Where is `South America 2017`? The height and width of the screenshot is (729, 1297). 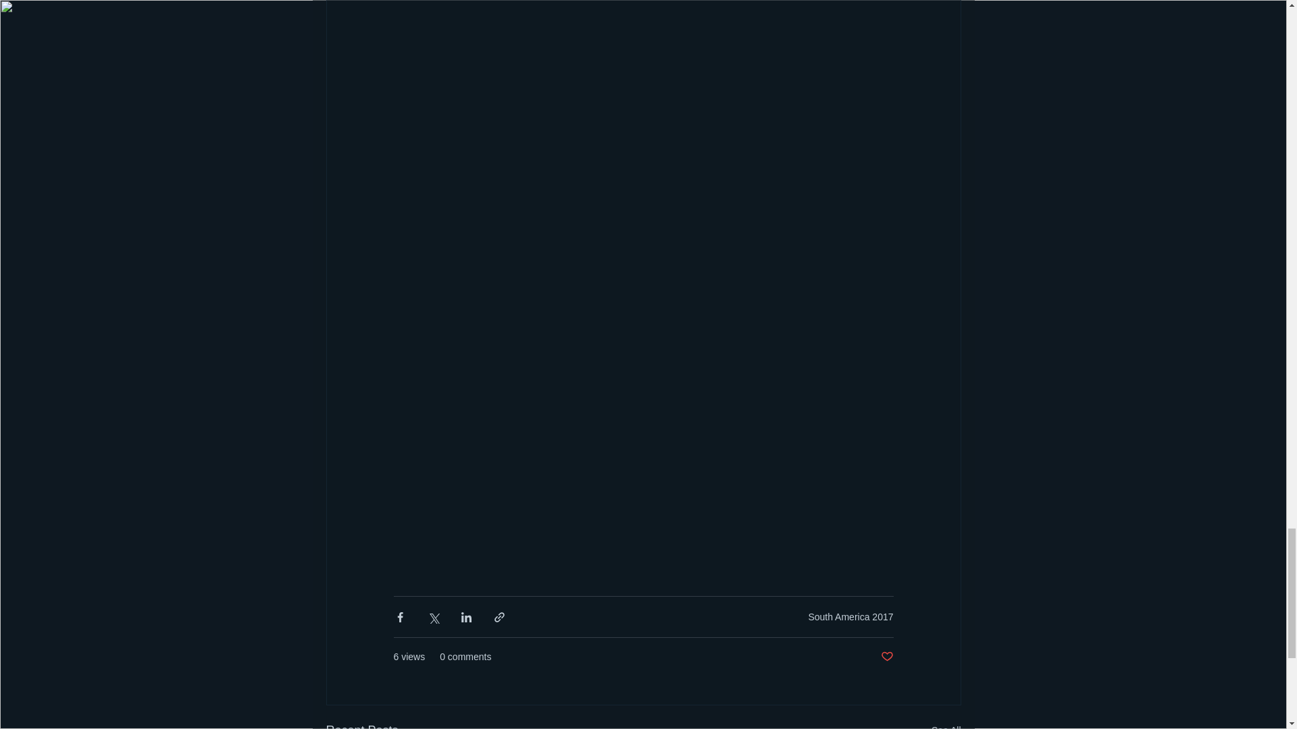 South America 2017 is located at coordinates (850, 617).